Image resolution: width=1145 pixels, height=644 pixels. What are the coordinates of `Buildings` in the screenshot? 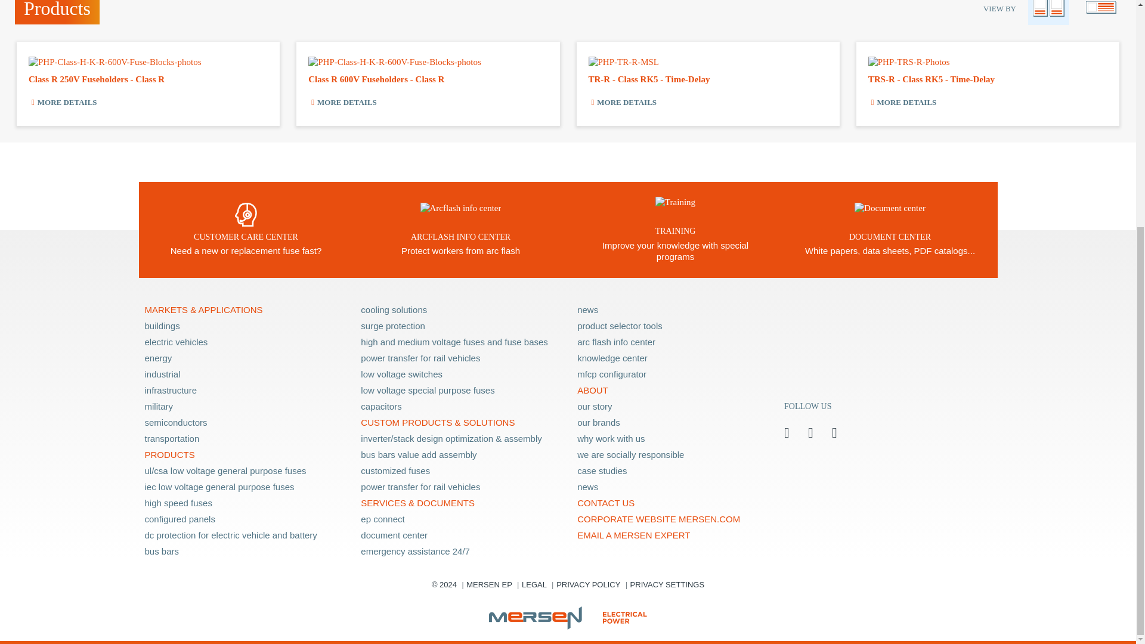 It's located at (245, 326).